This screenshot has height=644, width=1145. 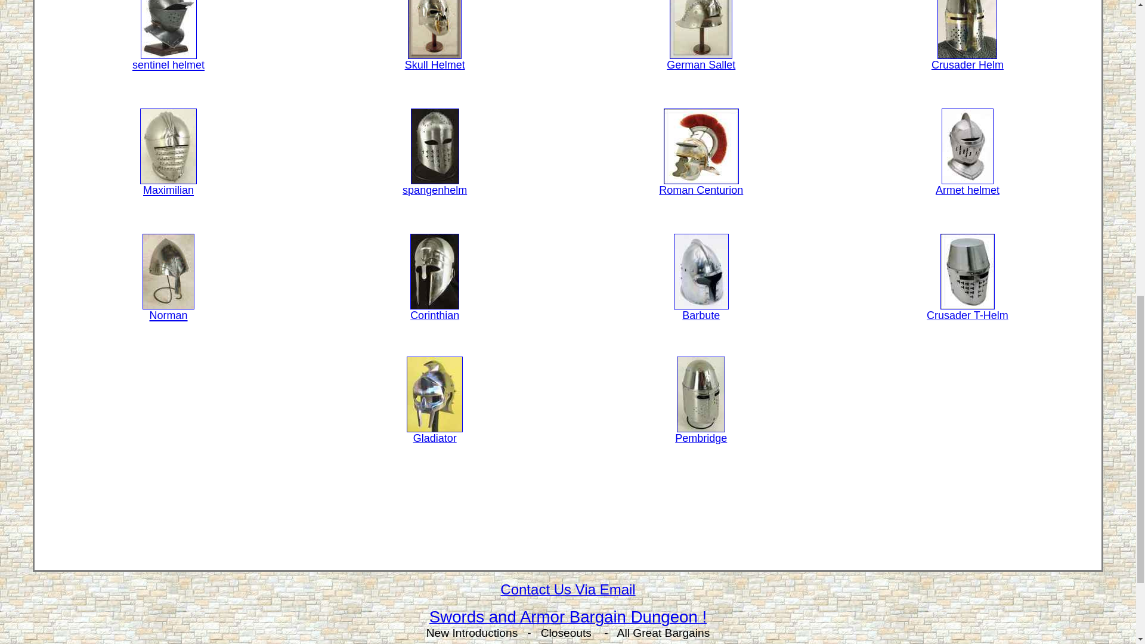 I want to click on Pembridge, so click(x=701, y=434).